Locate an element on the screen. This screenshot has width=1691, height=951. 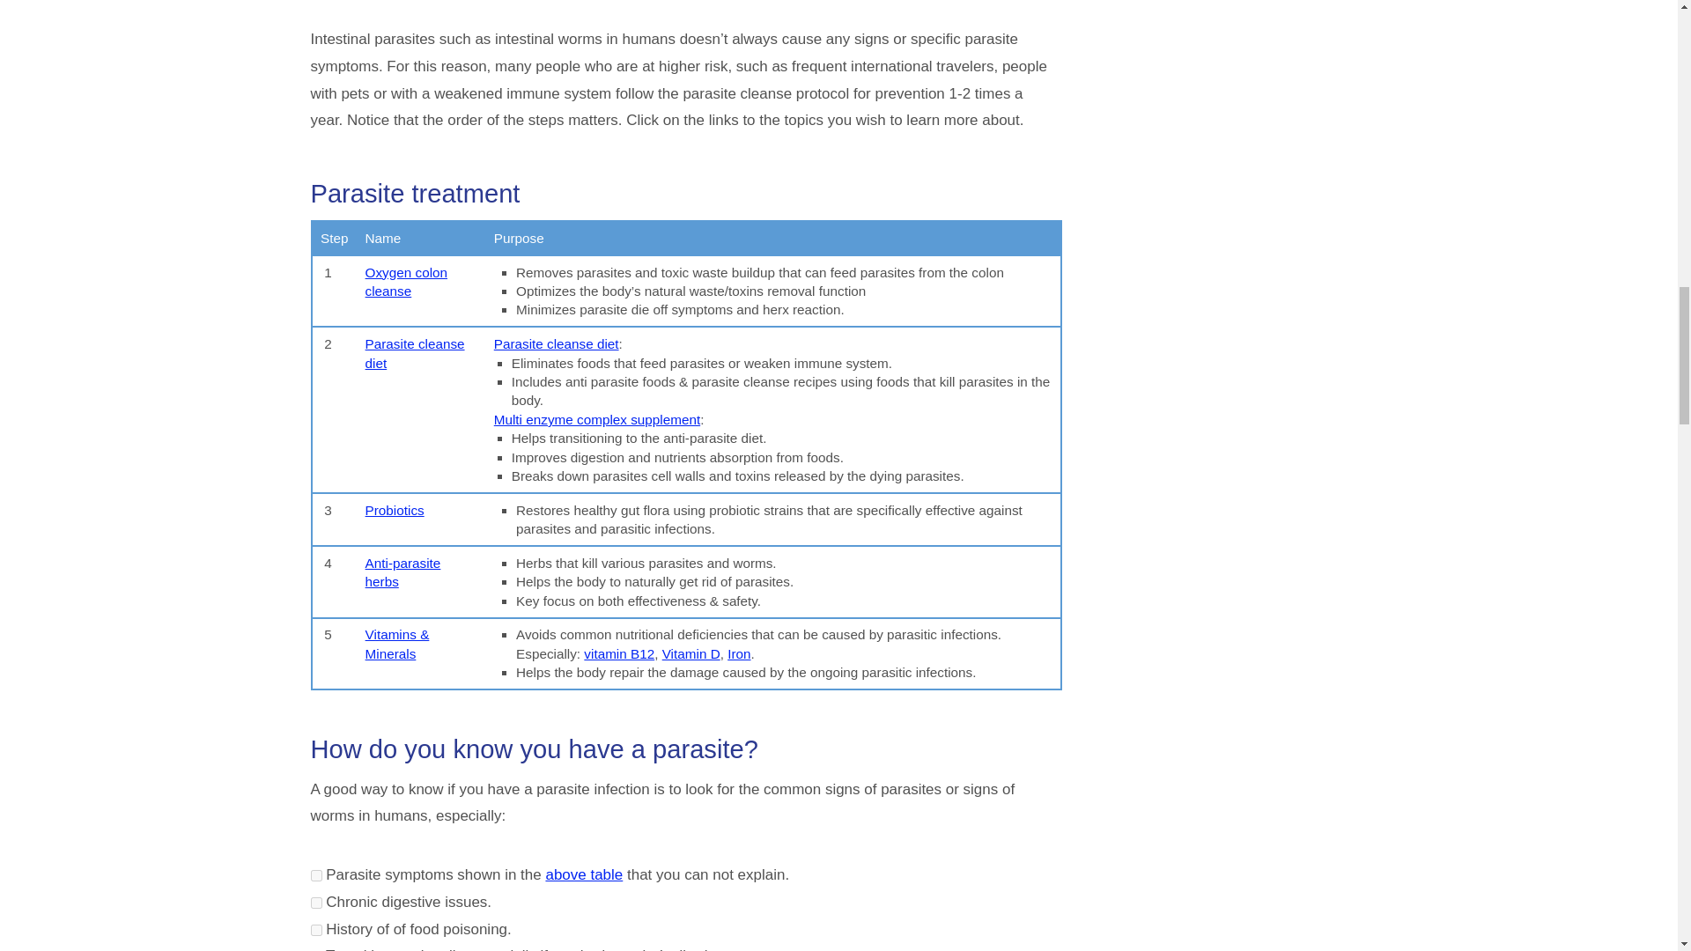
10 is located at coordinates (315, 930).